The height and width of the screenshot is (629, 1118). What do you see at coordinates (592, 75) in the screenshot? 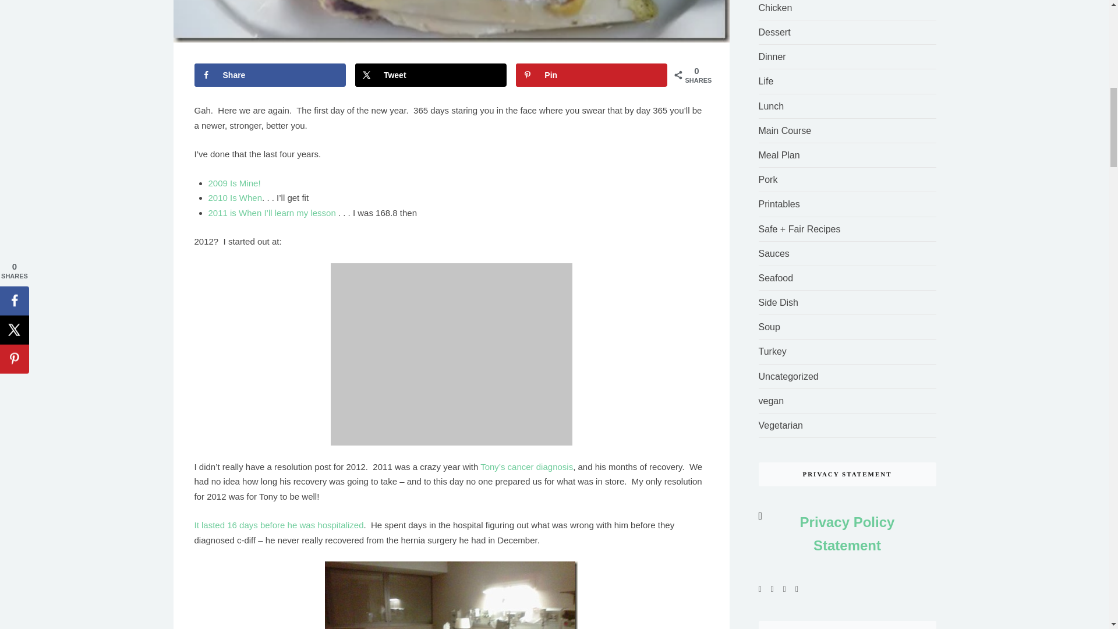
I see `Save to Pinterest` at bounding box center [592, 75].